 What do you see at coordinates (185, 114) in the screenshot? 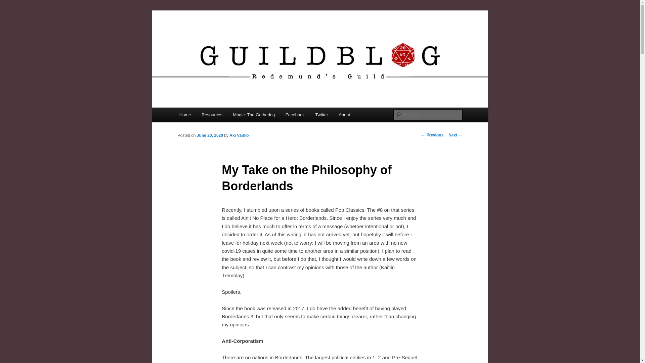
I see `Home` at bounding box center [185, 114].